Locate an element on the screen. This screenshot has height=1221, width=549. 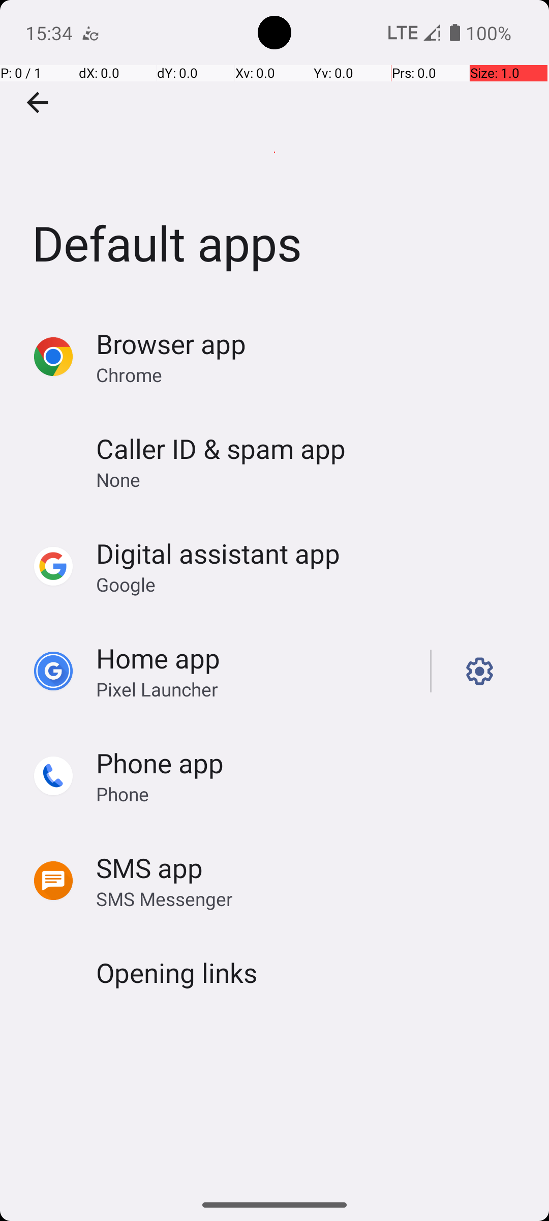
Phone app is located at coordinates (160, 763).